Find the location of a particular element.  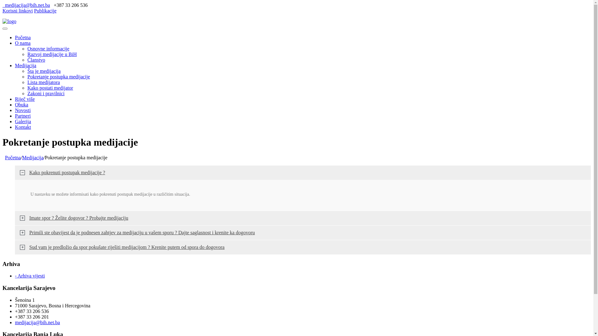

Razvoj medijacije u BiH is located at coordinates (52, 54).